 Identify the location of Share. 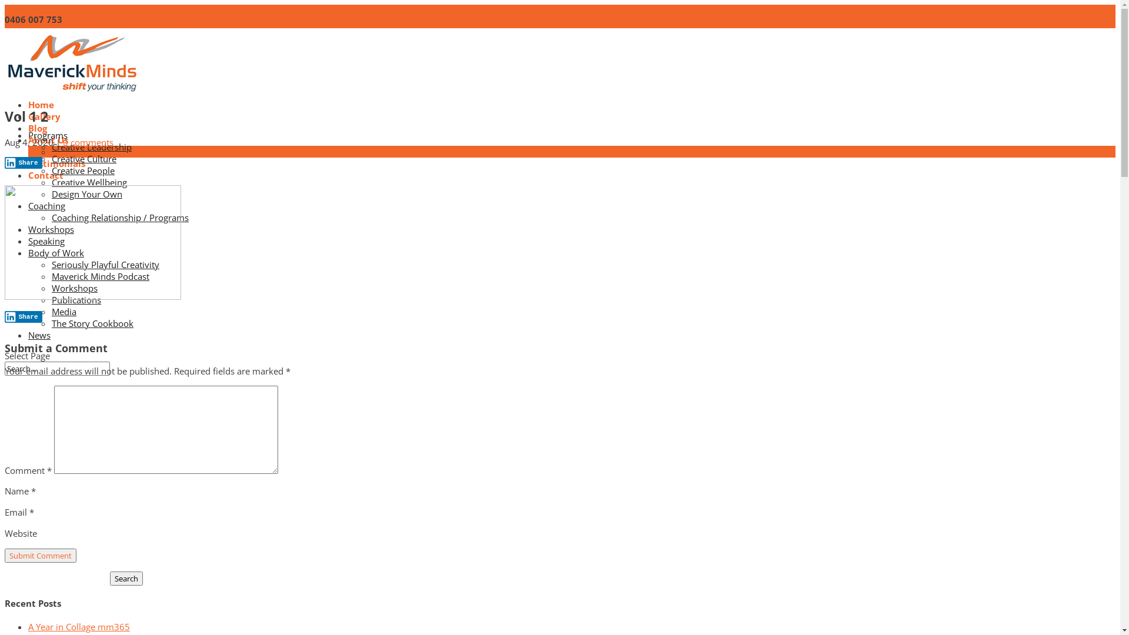
(24, 317).